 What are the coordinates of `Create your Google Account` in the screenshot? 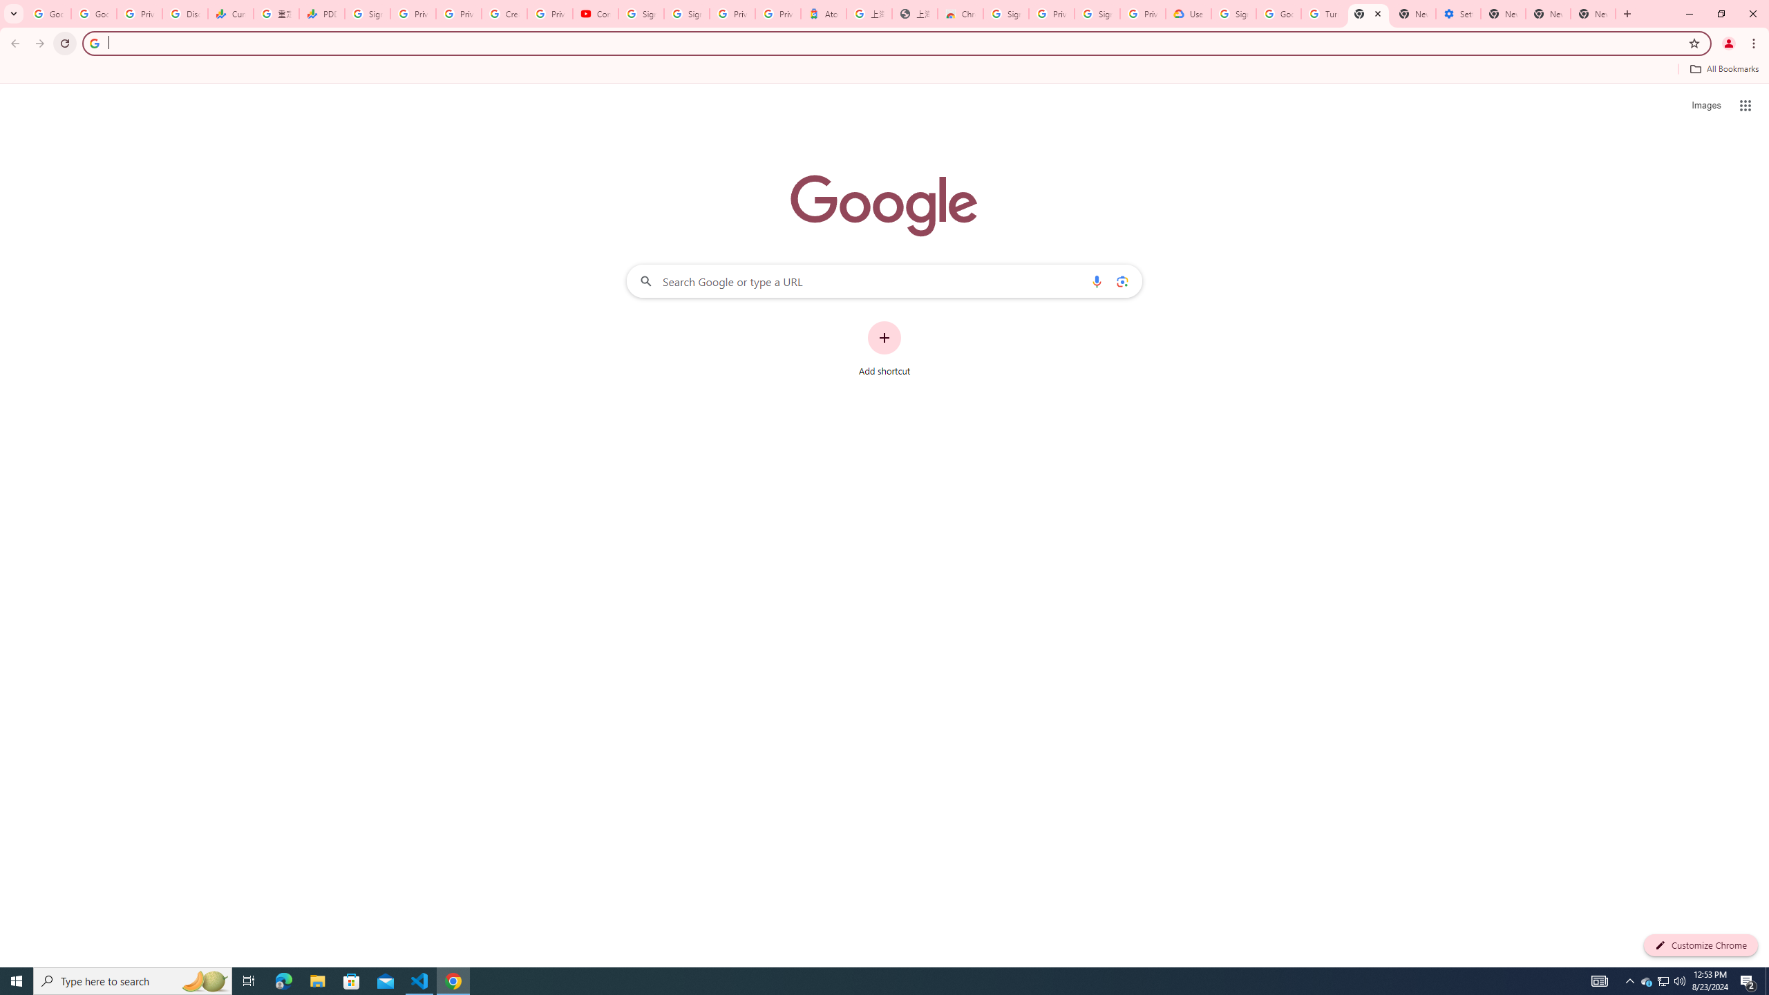 It's located at (504, 14).